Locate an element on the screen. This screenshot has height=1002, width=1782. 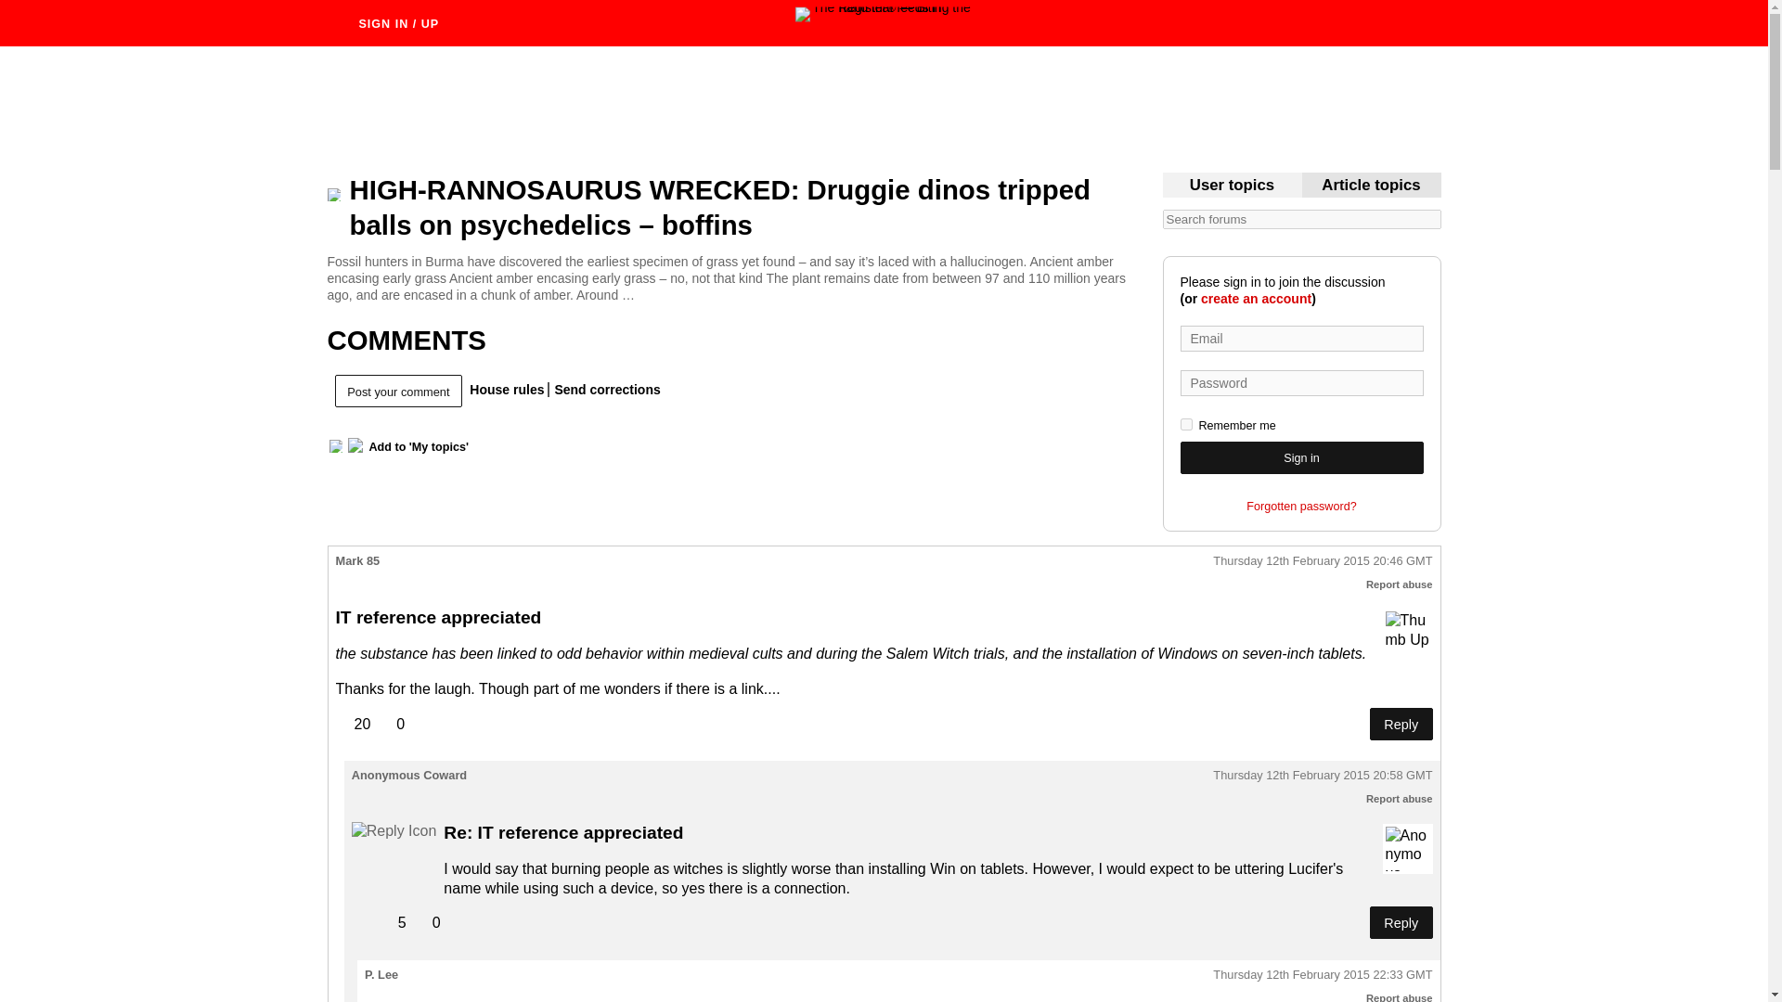
Love it is located at coordinates (1407, 633).